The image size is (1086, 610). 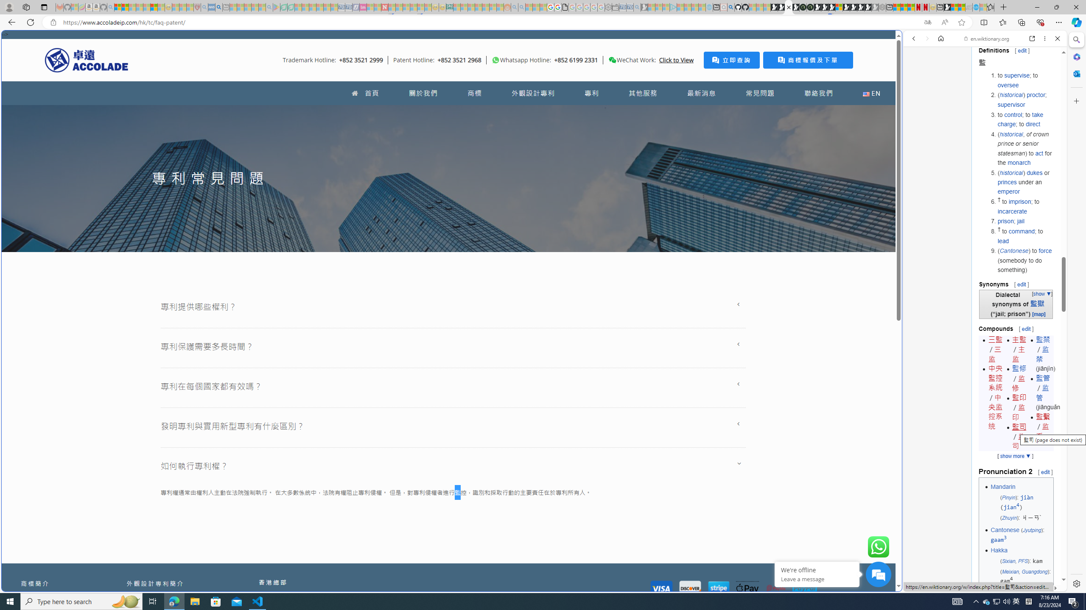 What do you see at coordinates (637, 7) in the screenshot?
I see `Bing Real Estate - Home sales and rental listings - Sleeping` at bounding box center [637, 7].